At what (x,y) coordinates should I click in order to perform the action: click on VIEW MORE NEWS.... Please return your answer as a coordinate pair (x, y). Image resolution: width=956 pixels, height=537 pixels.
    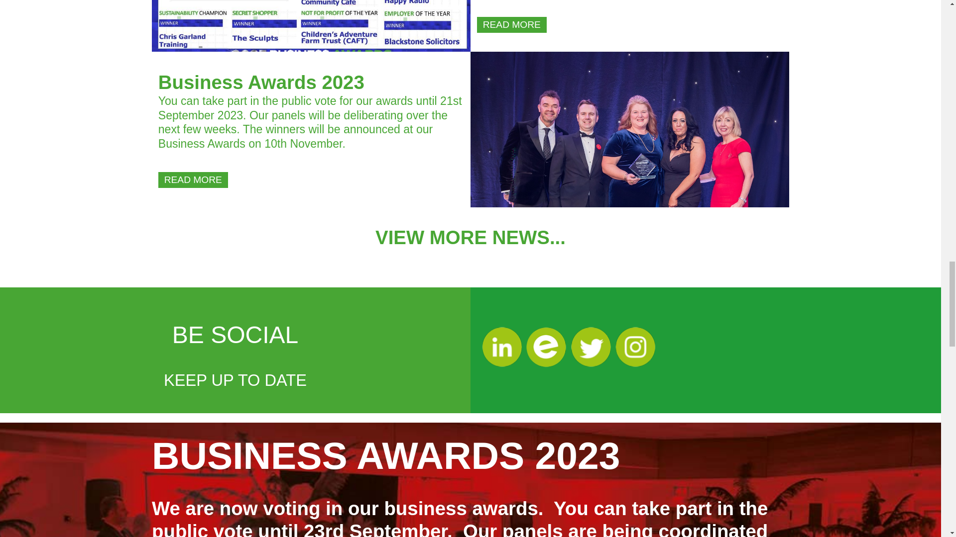
    Looking at the image, I should click on (471, 237).